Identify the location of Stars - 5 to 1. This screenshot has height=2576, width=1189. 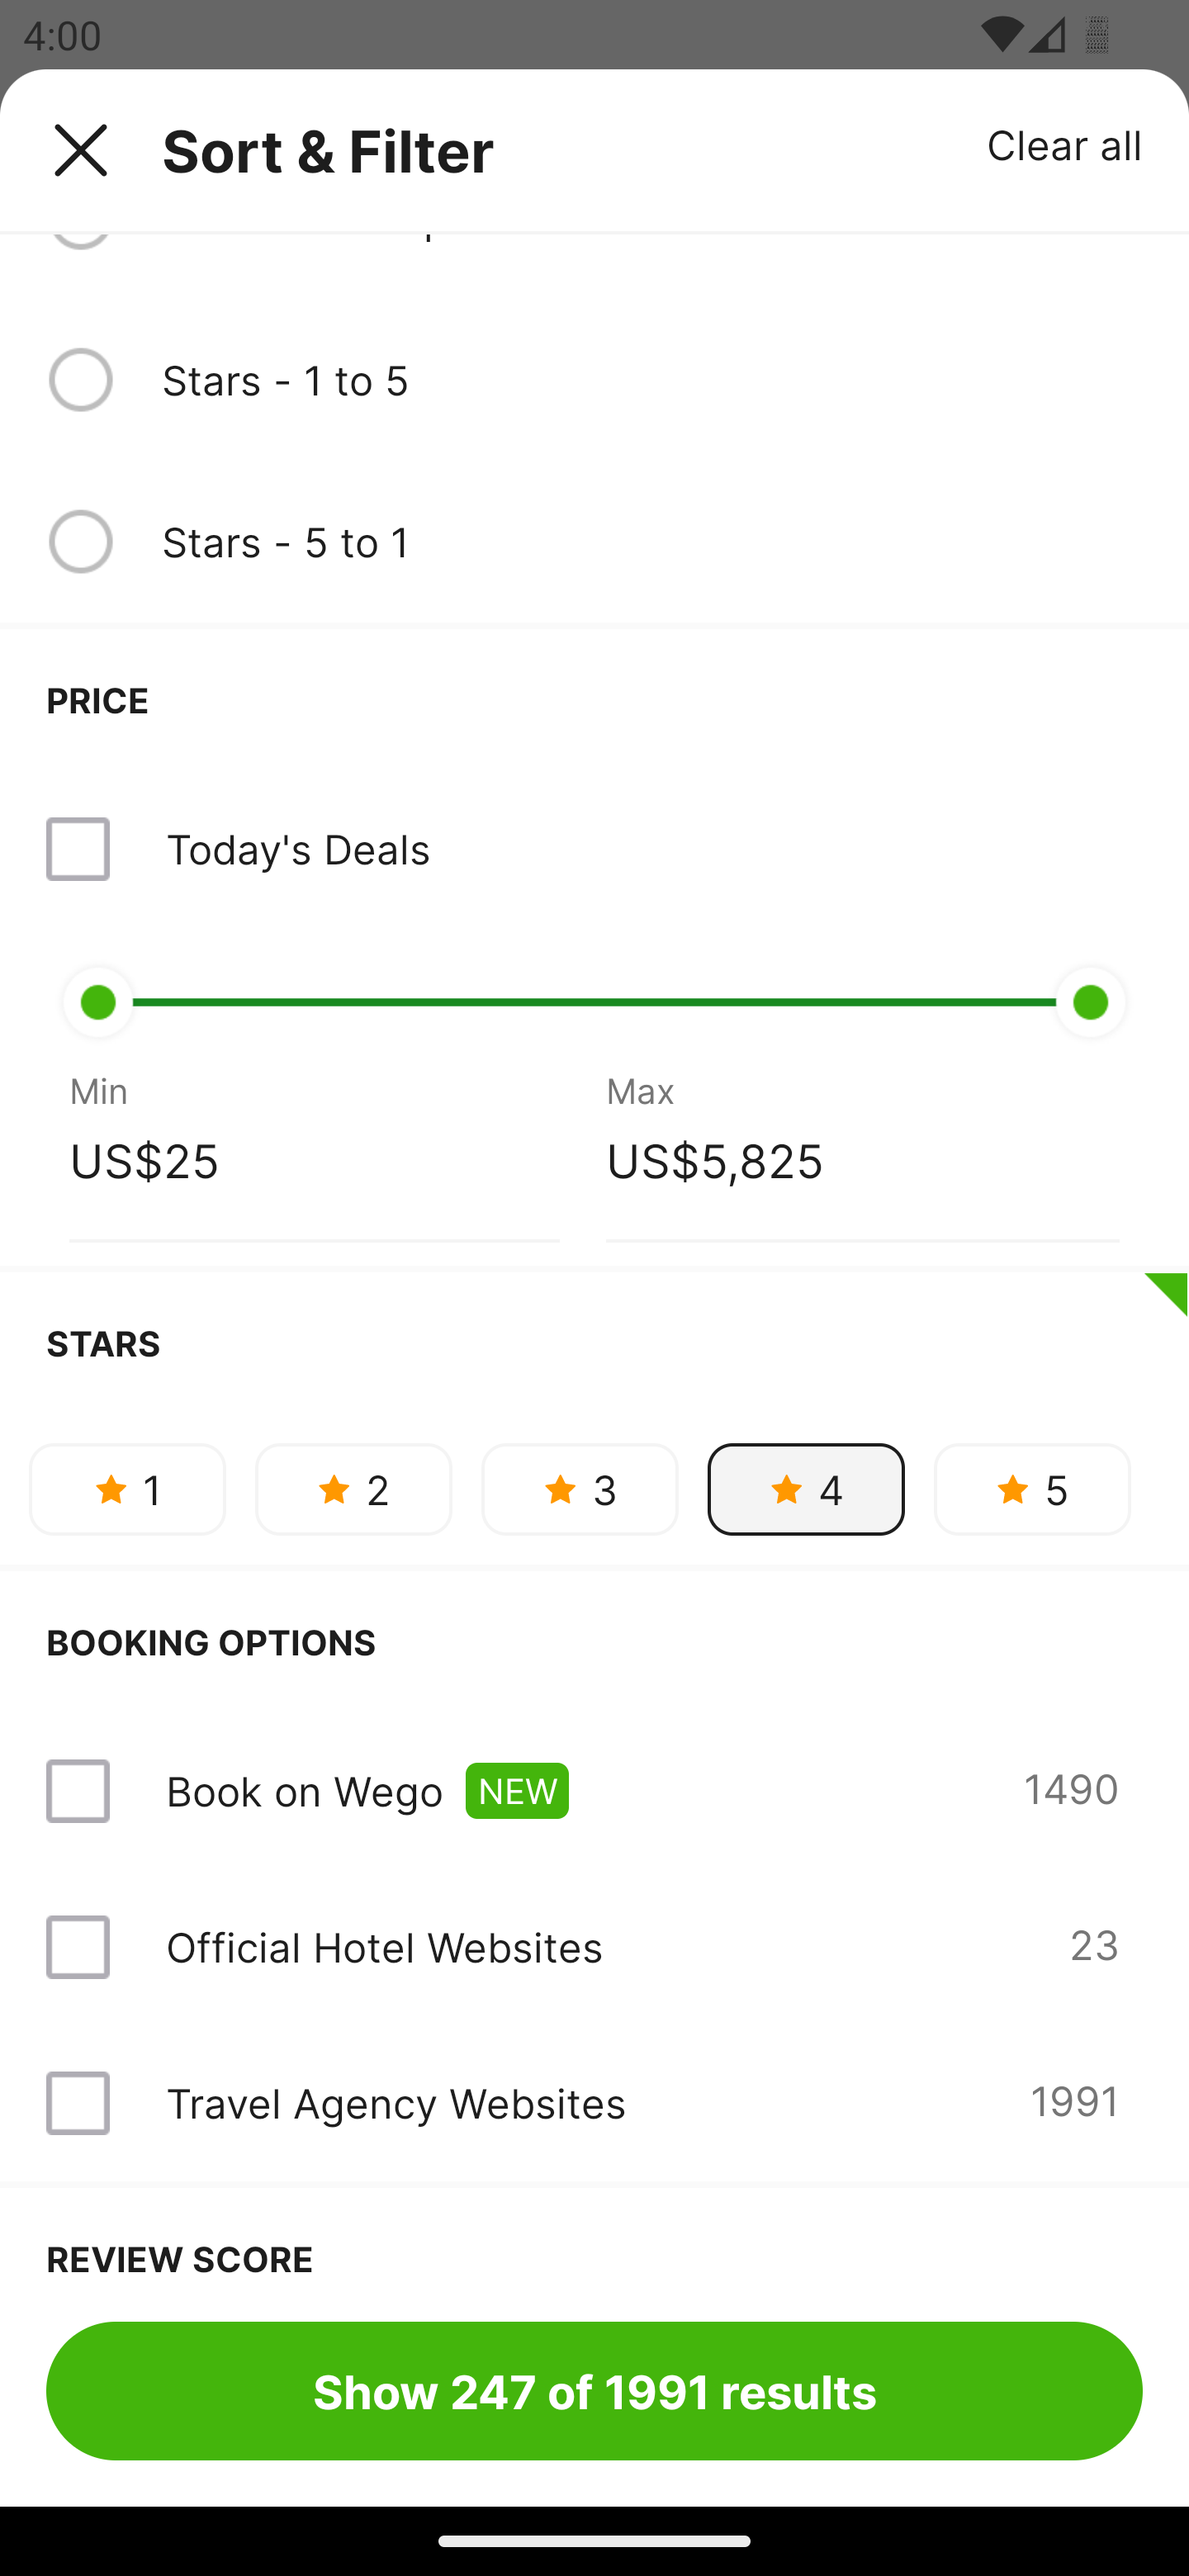
(651, 540).